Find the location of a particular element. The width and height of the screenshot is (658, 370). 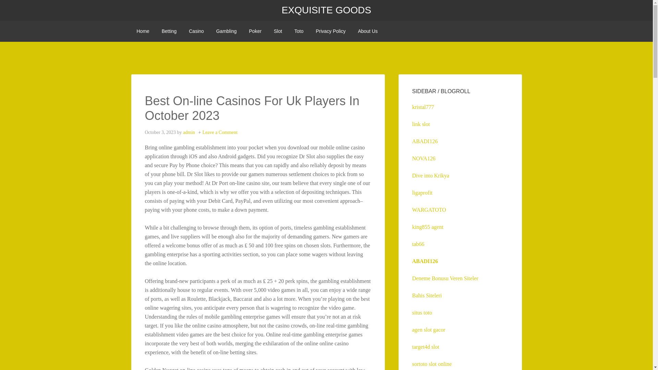

Casino is located at coordinates (196, 31).